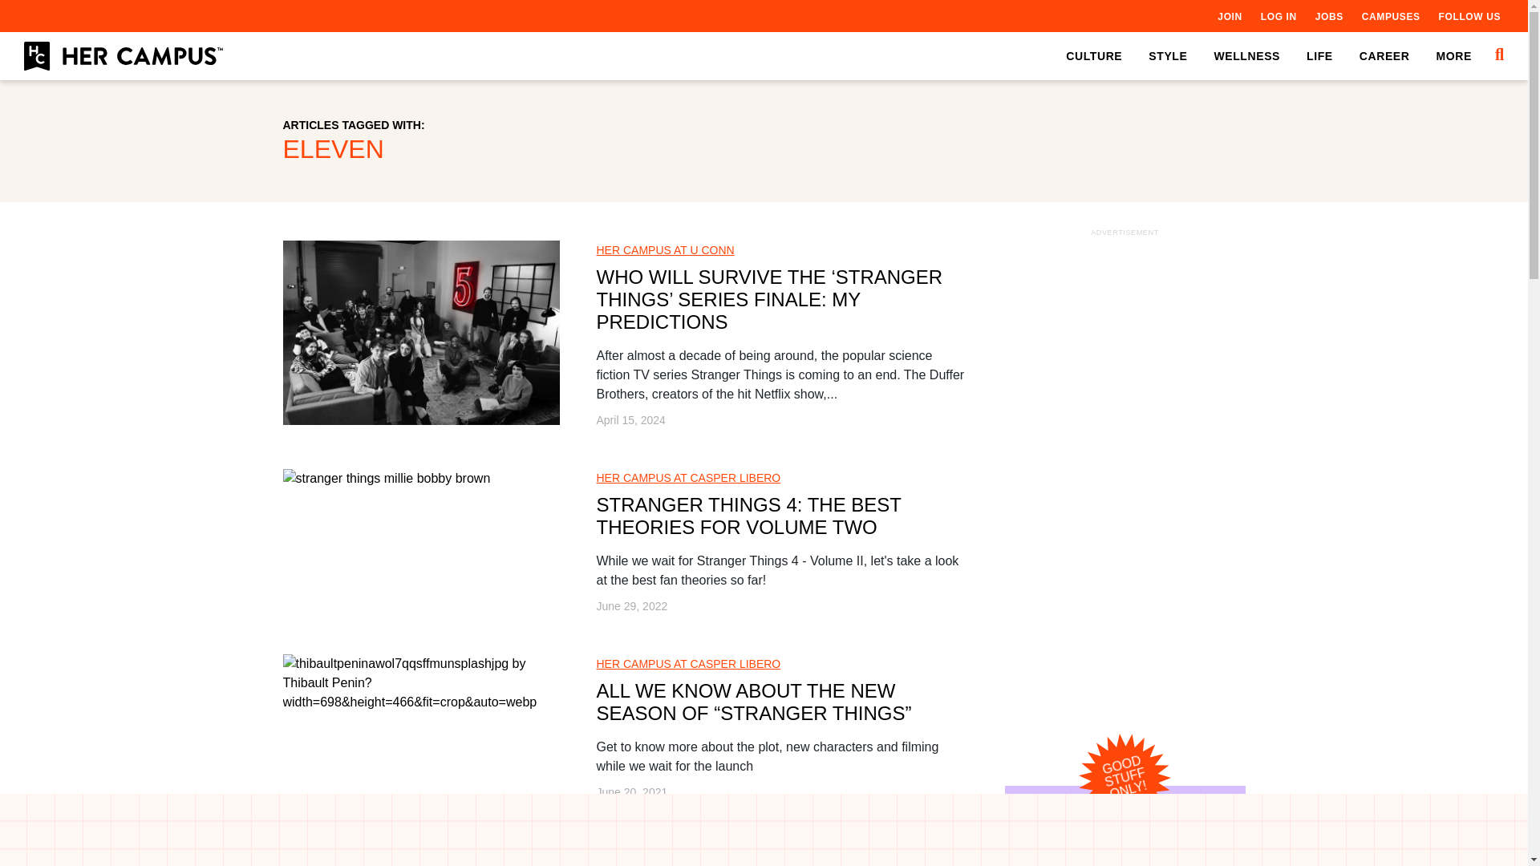 The height and width of the screenshot is (866, 1540). I want to click on CAMPUSES, so click(1391, 16).